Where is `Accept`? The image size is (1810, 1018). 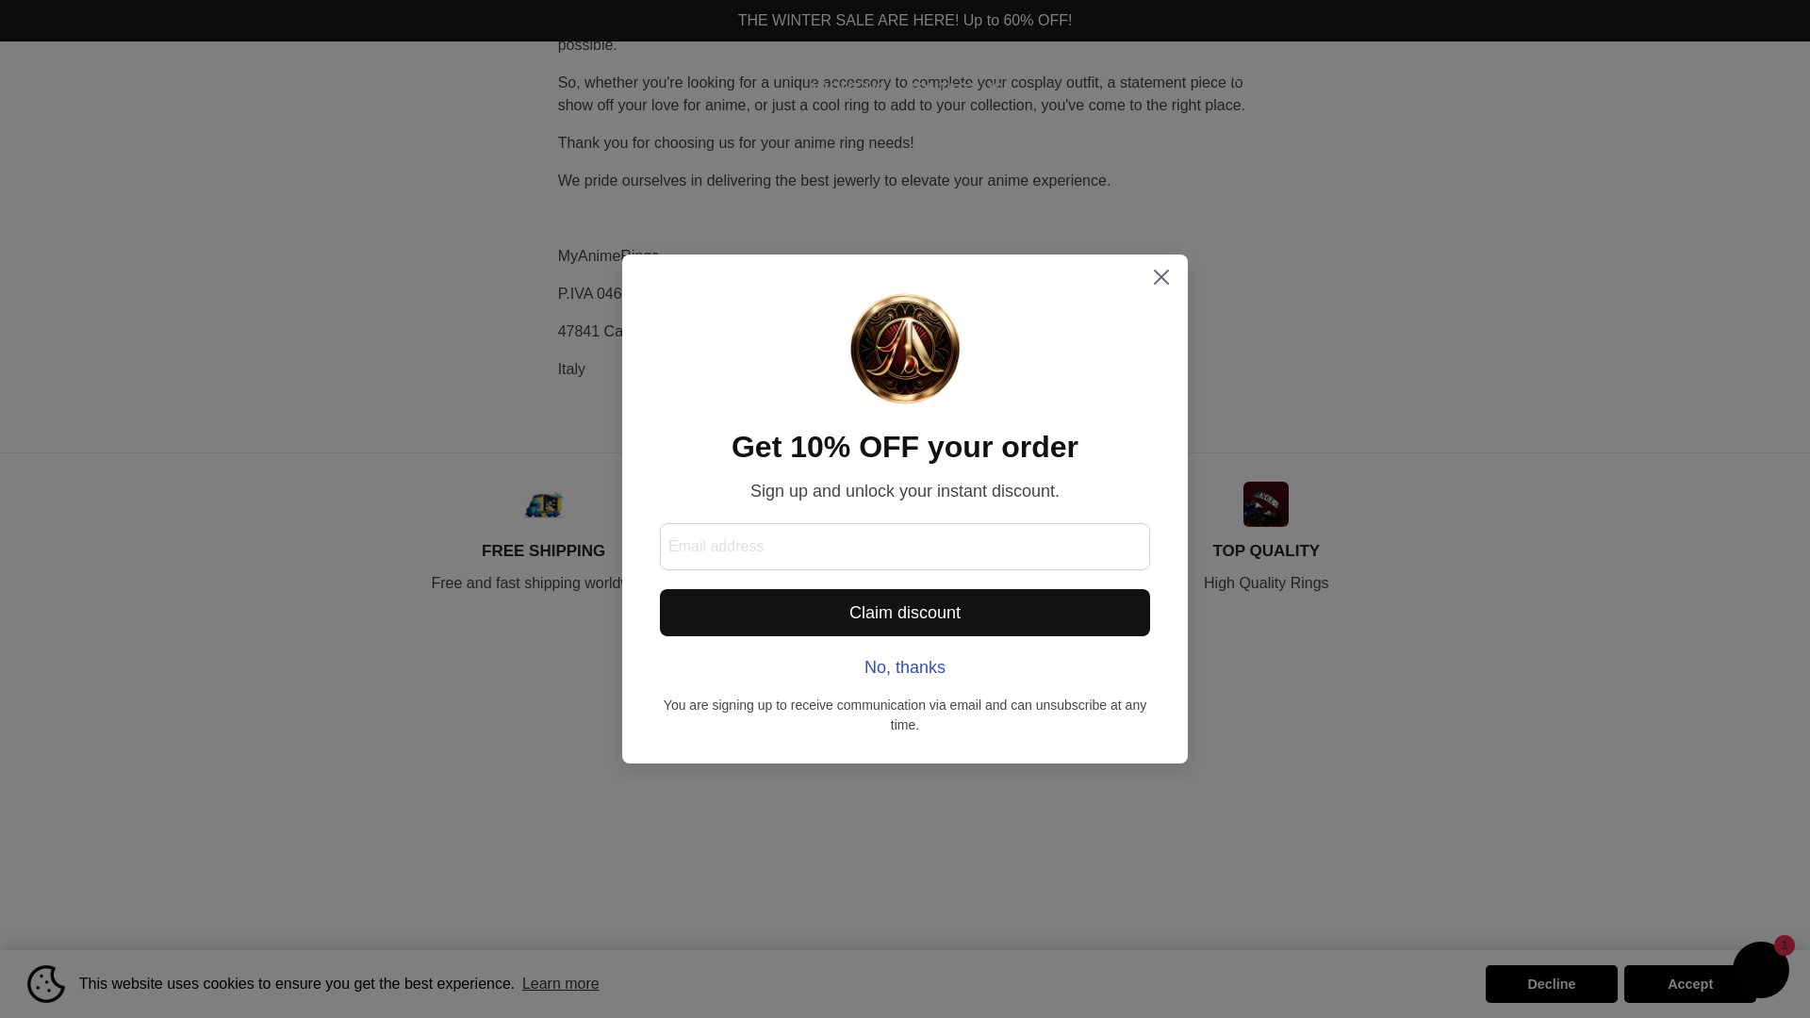 Accept is located at coordinates (1689, 547).